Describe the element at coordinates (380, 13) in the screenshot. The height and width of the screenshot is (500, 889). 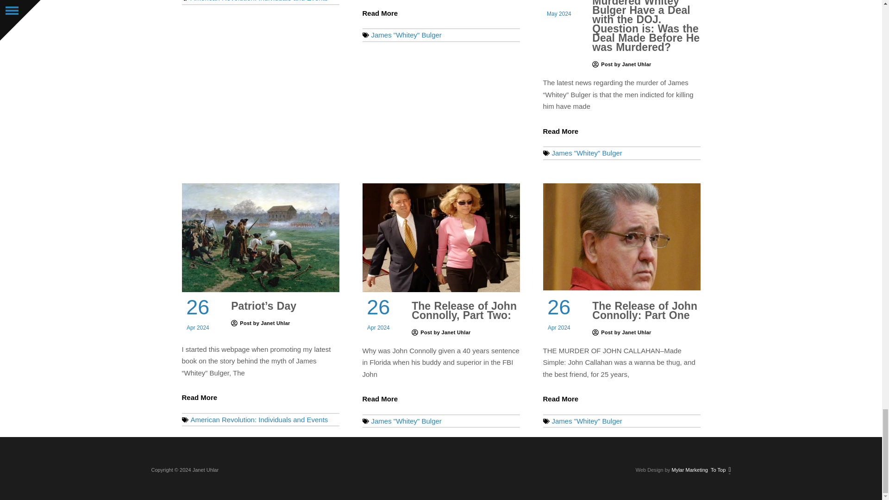
I see `Read More` at that location.